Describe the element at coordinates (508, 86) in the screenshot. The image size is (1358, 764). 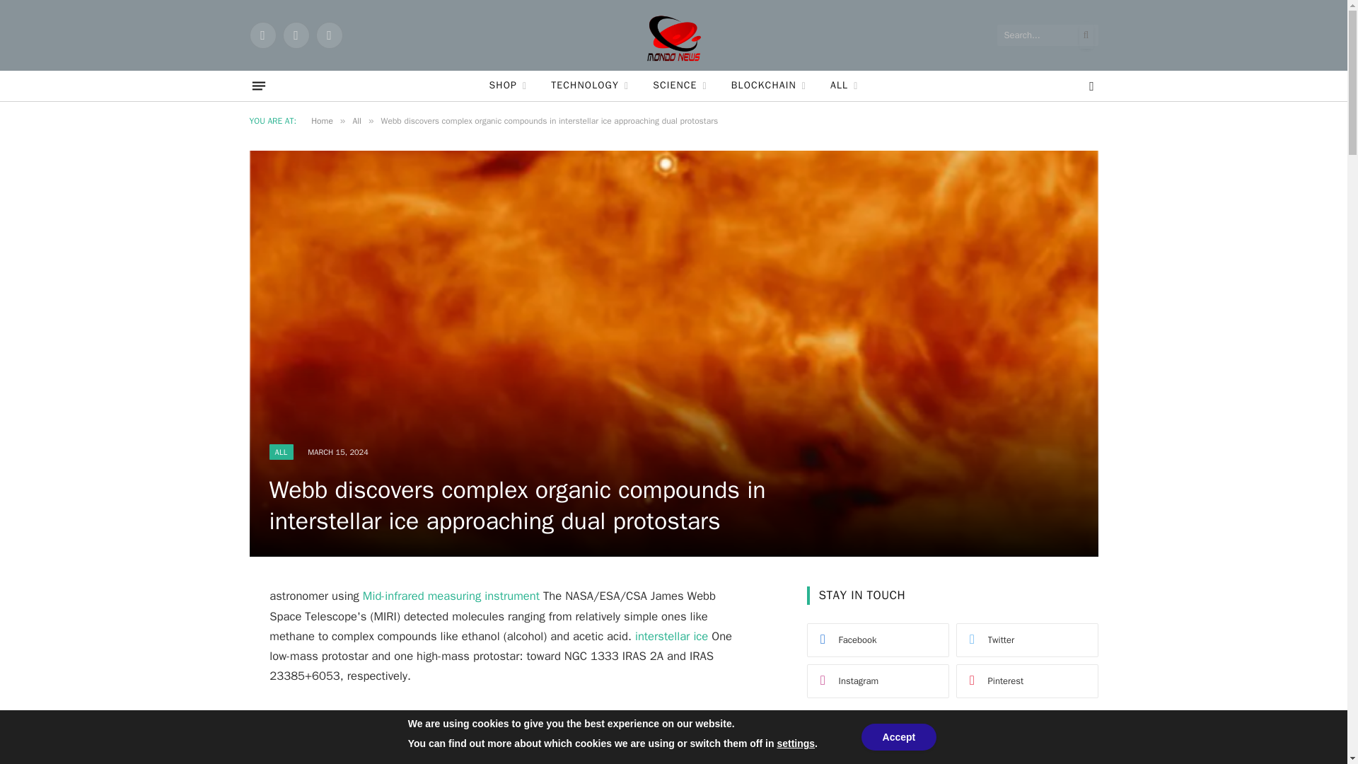
I see `SHOP` at that location.